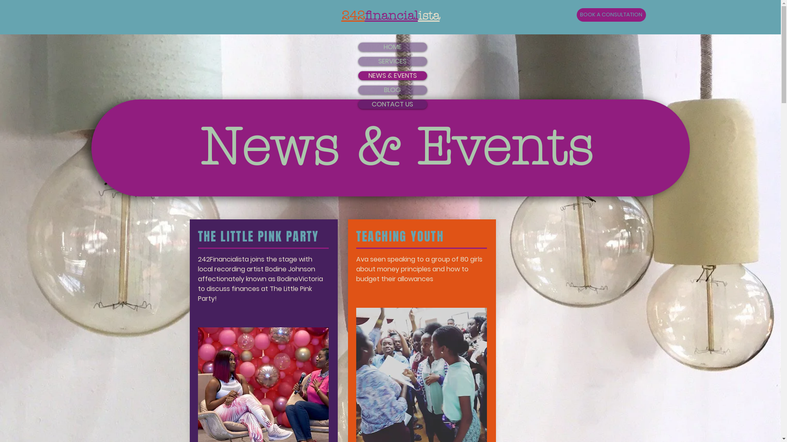  What do you see at coordinates (393, 104) in the screenshot?
I see `CONTACT US` at bounding box center [393, 104].